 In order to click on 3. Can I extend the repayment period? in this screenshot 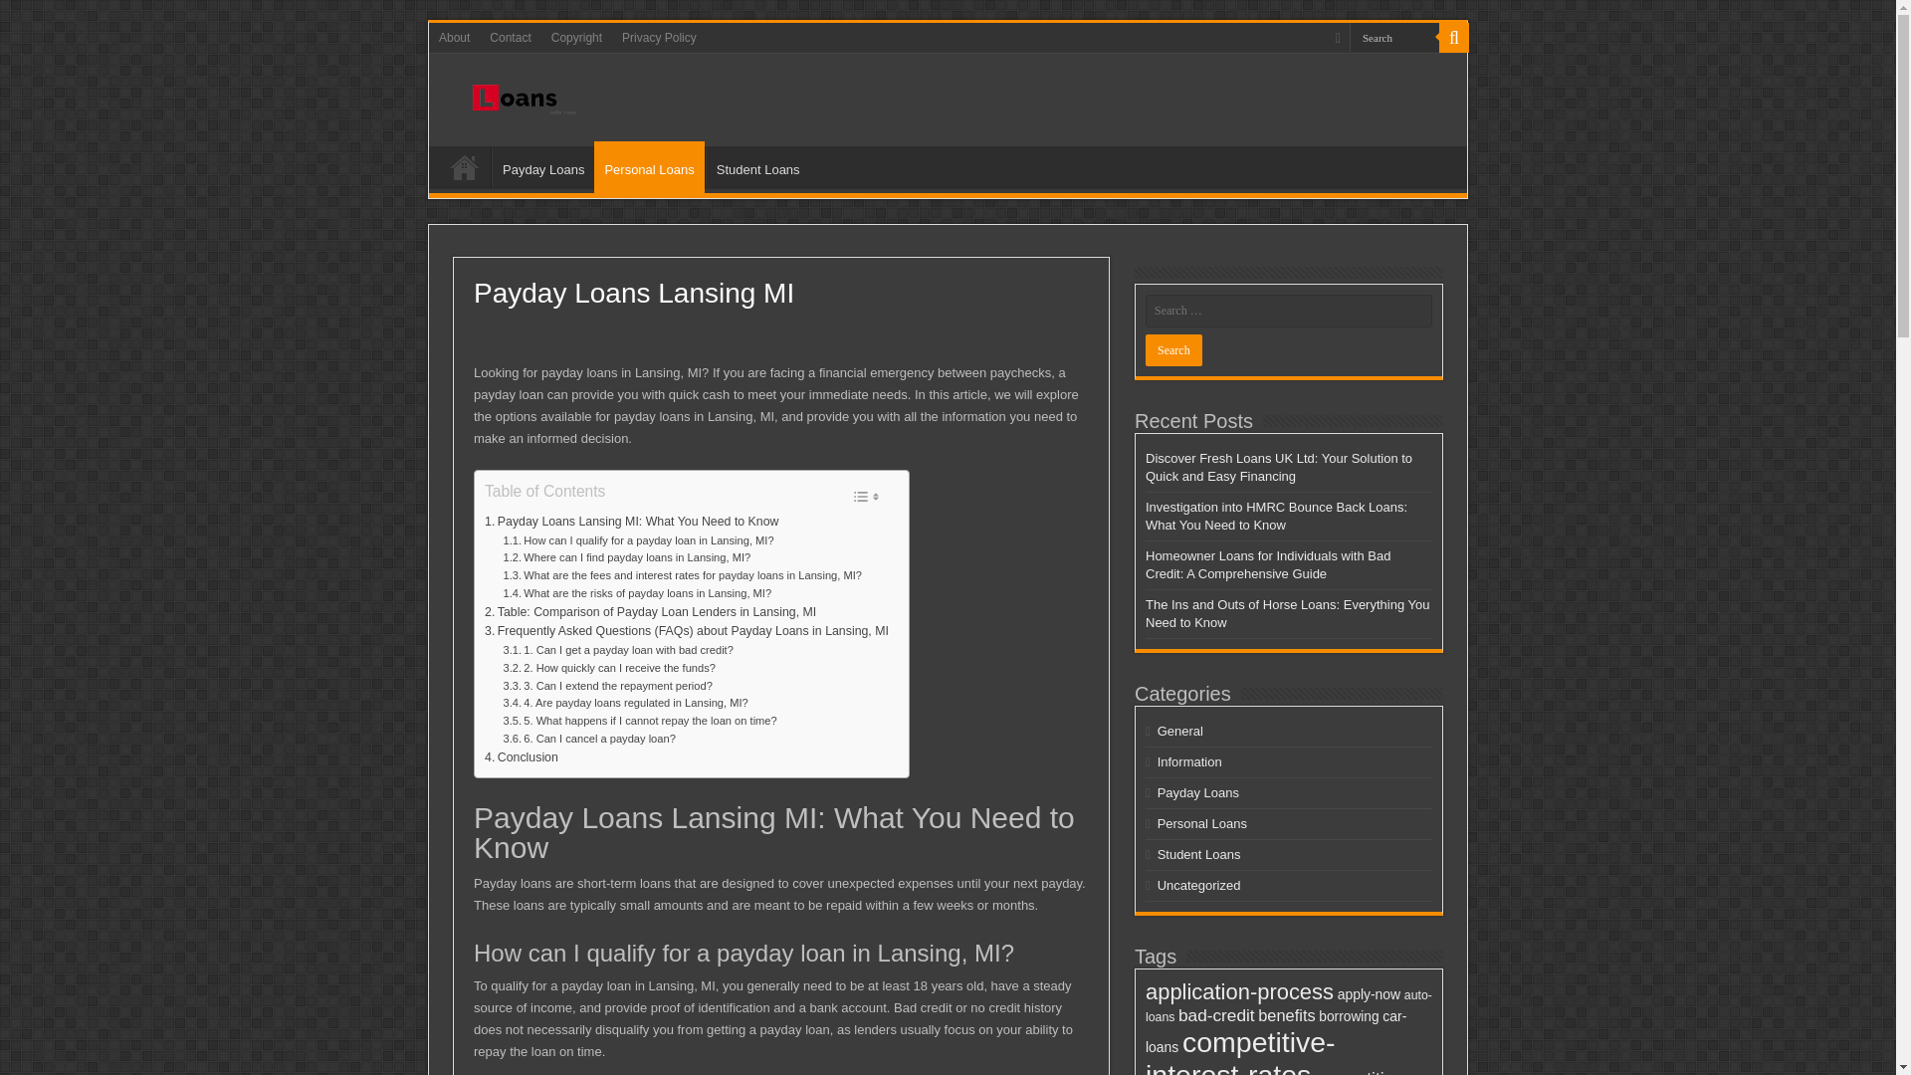, I will do `click(608, 687)`.